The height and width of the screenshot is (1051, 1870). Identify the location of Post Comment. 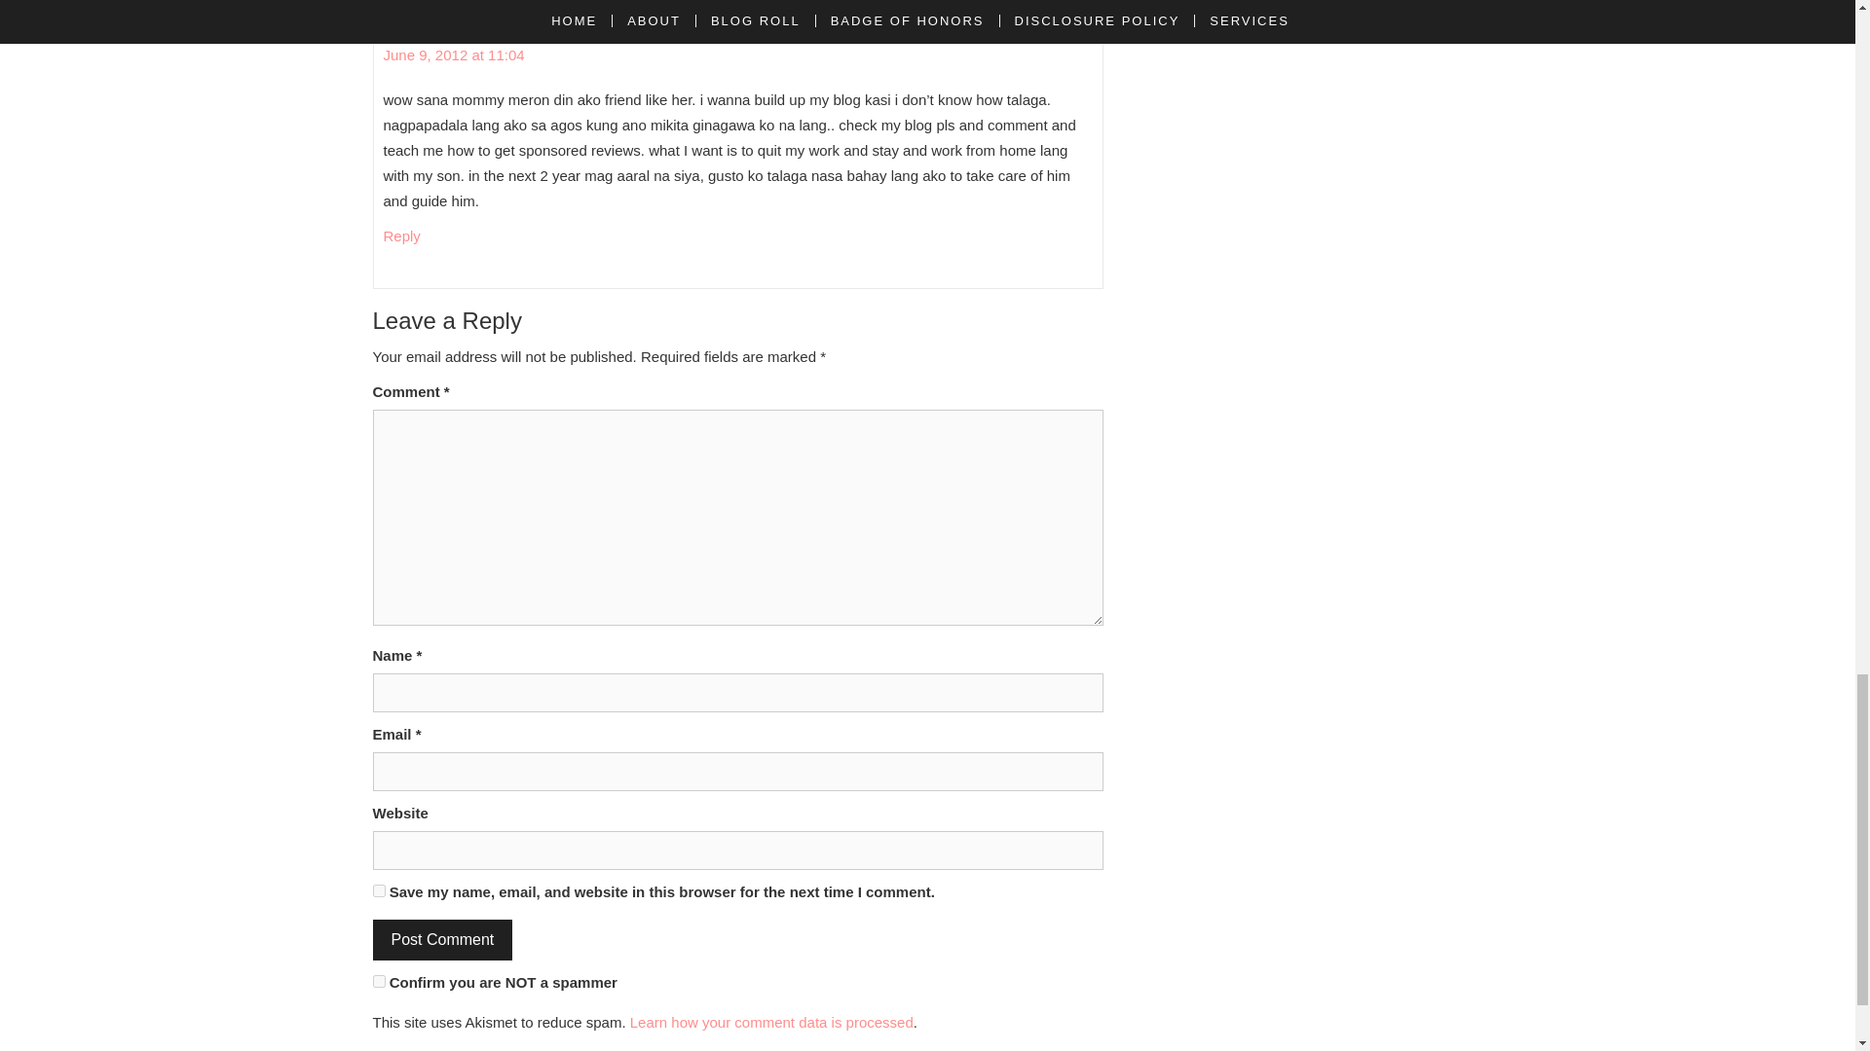
(442, 940).